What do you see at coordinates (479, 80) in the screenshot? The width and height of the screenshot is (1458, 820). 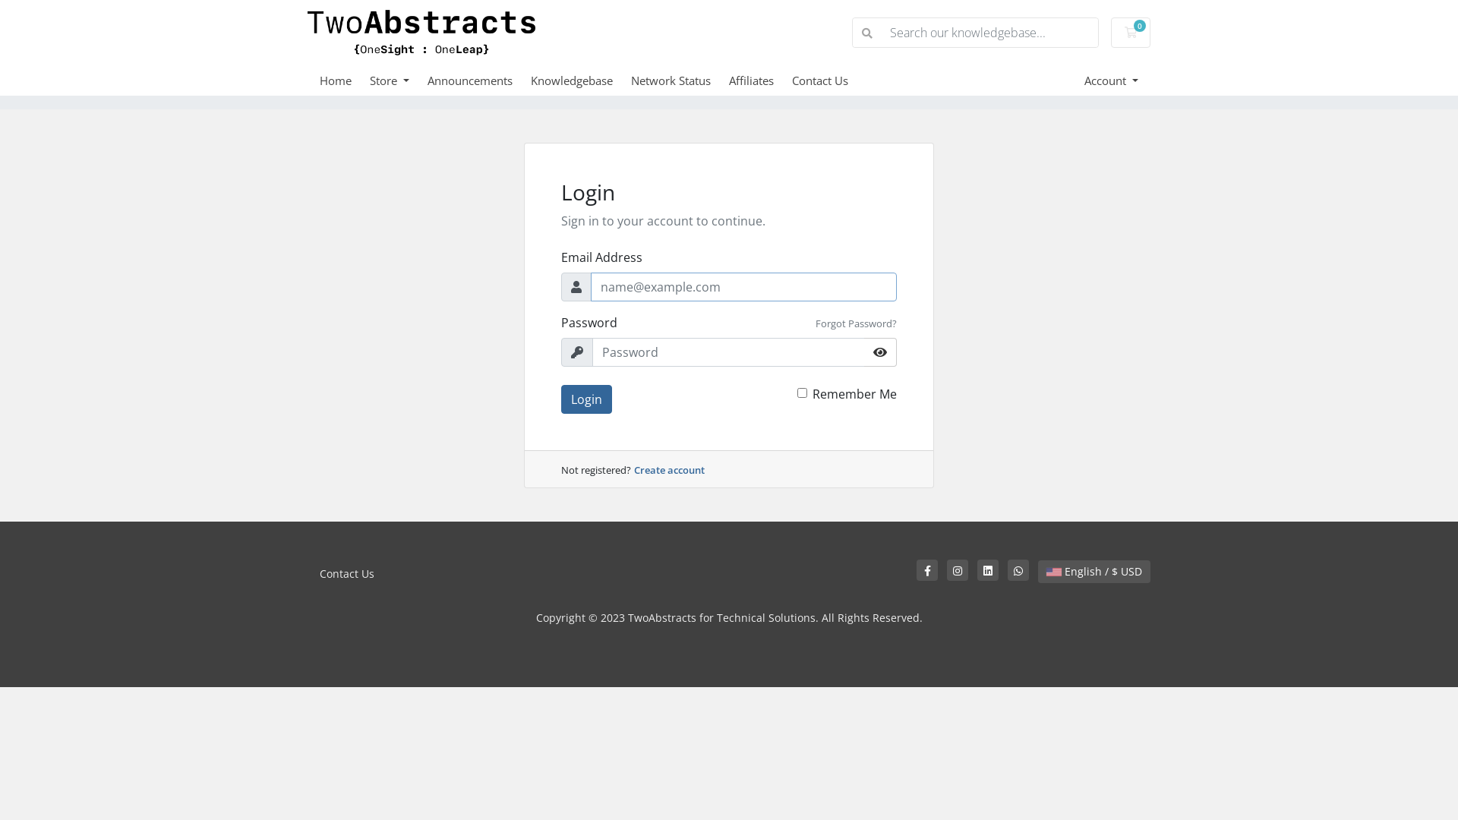 I see `Announcements` at bounding box center [479, 80].